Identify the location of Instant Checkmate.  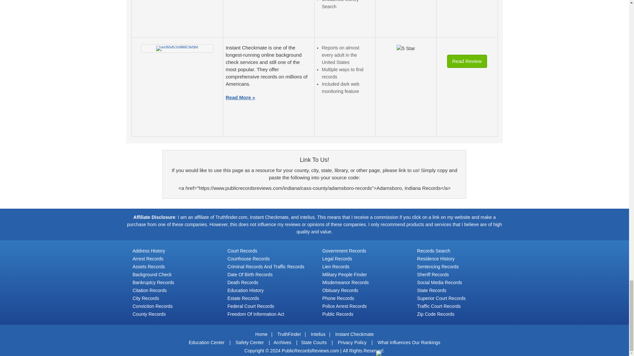
(177, 48).